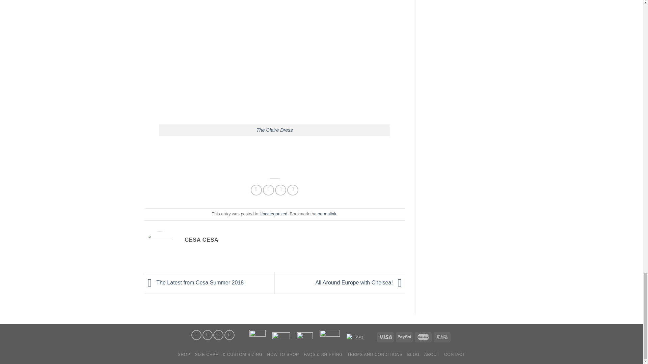 The width and height of the screenshot is (648, 364). I want to click on SSL Certificate, so click(357, 338).